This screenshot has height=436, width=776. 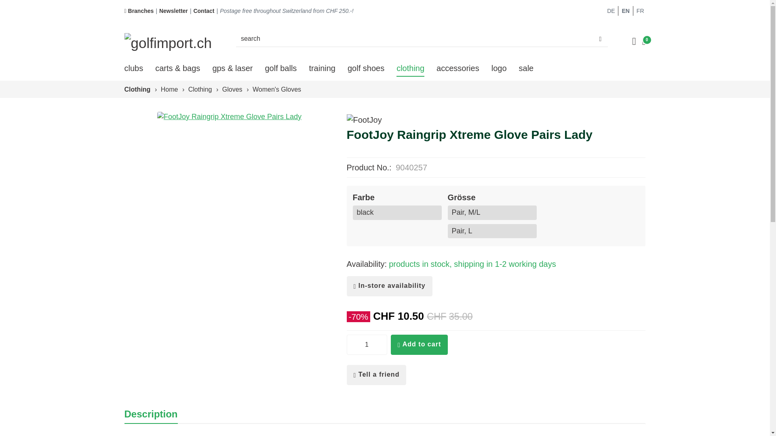 I want to click on DE, so click(x=611, y=10).